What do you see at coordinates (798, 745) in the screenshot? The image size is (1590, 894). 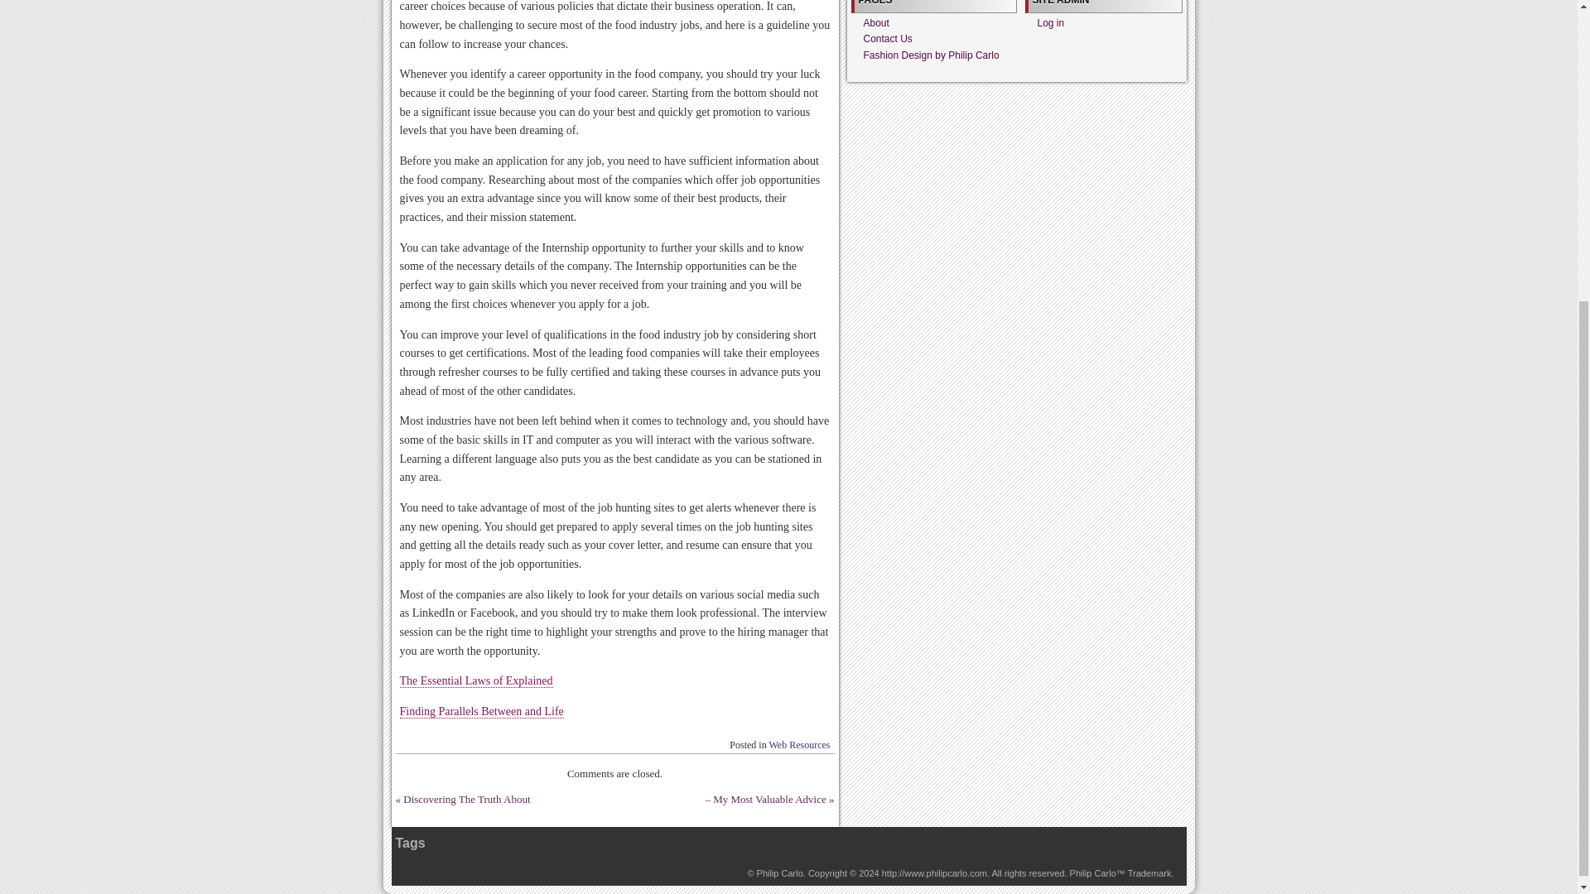 I see `Web Resources` at bounding box center [798, 745].